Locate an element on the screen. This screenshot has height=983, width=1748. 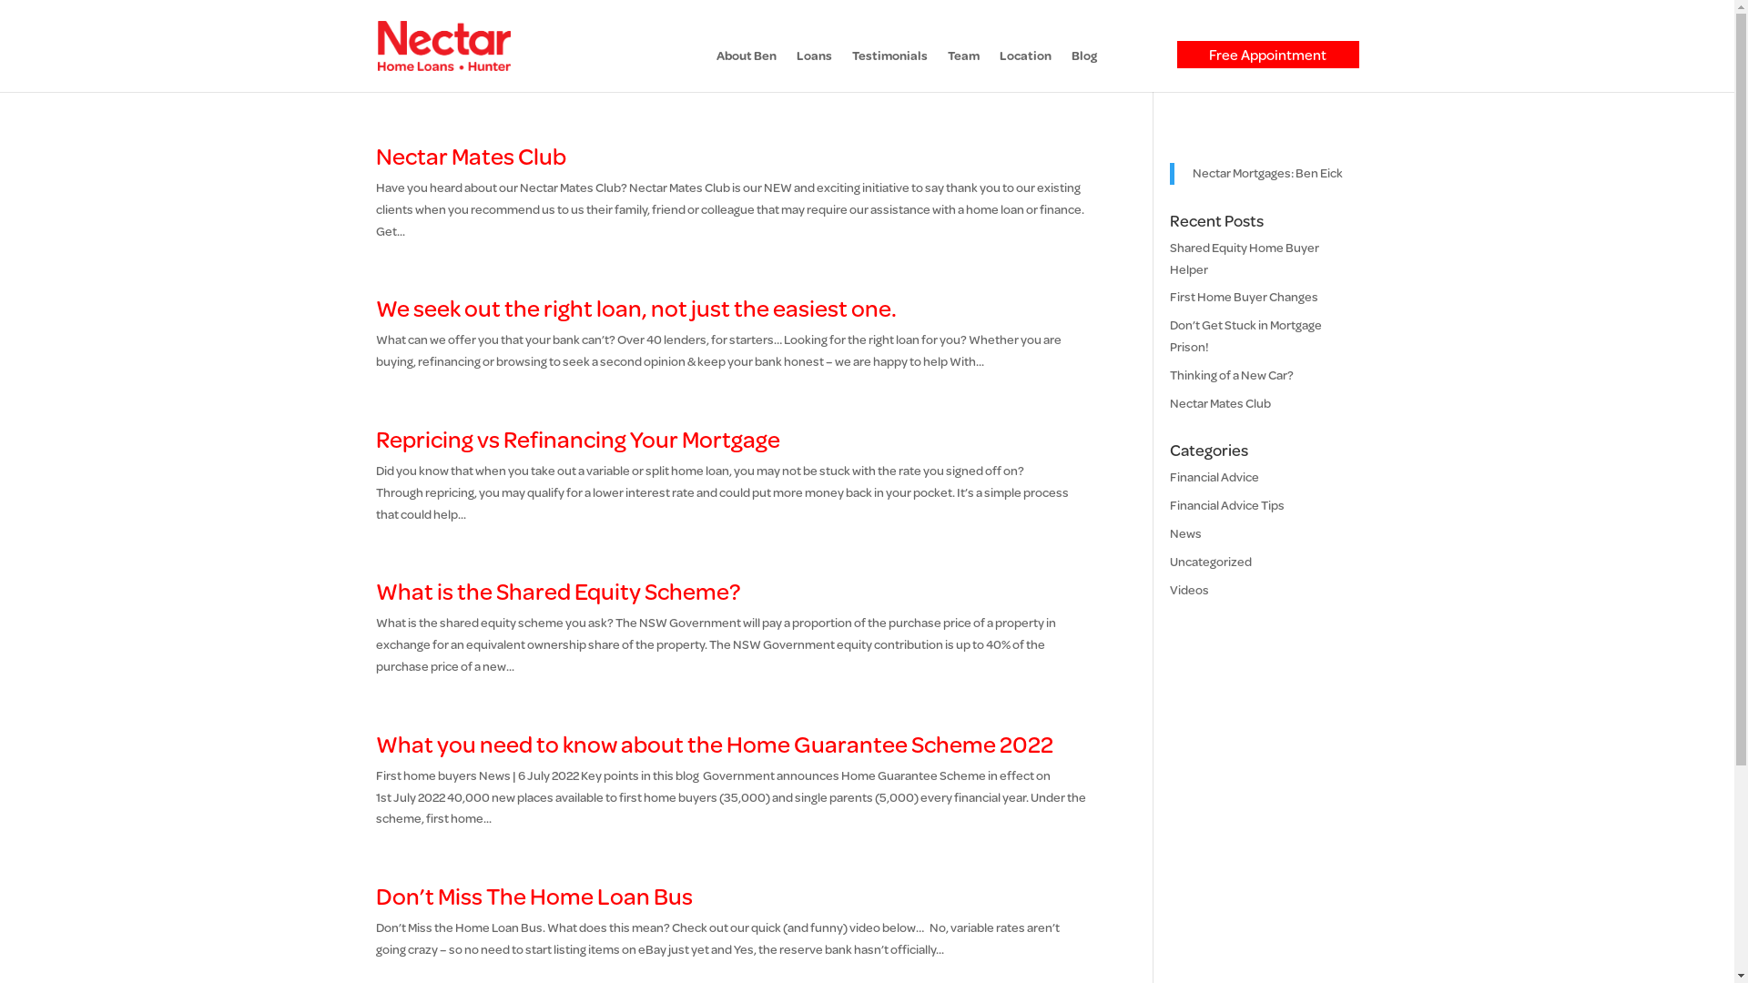
About Ben is located at coordinates (746, 71).